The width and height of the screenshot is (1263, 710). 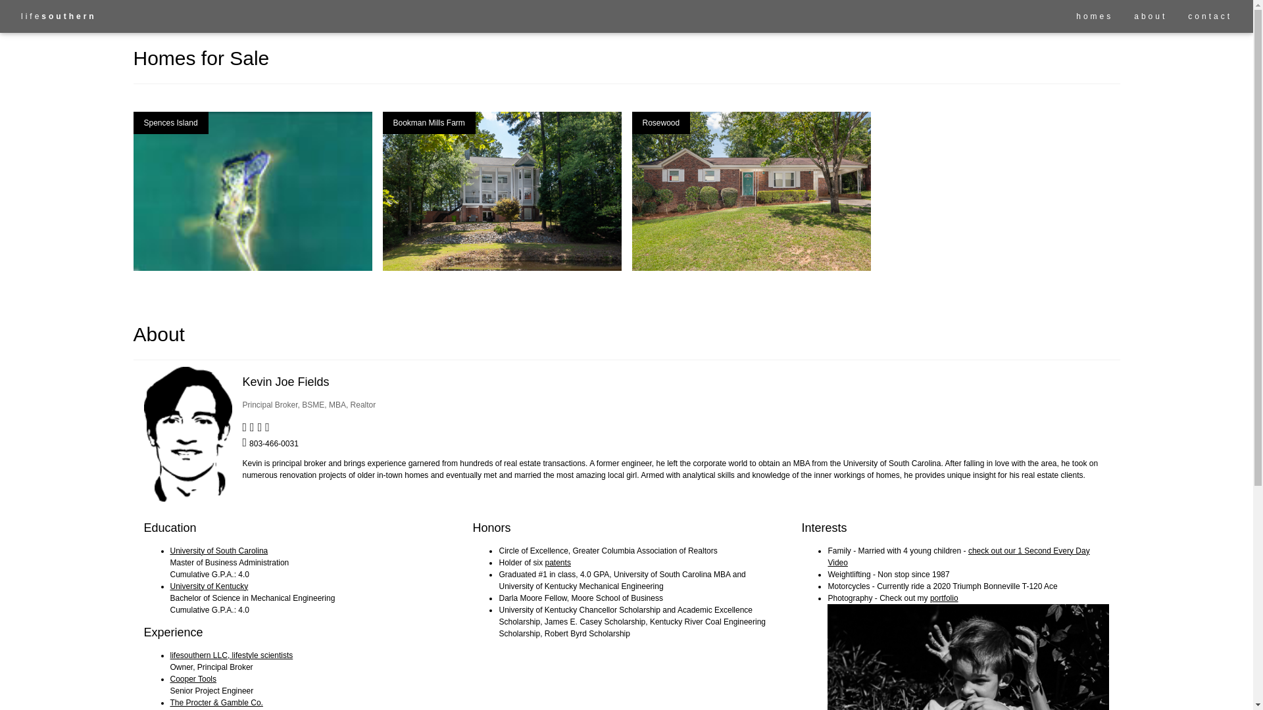 I want to click on lifesouthern LLC, lifestyle scientists, so click(x=231, y=655).